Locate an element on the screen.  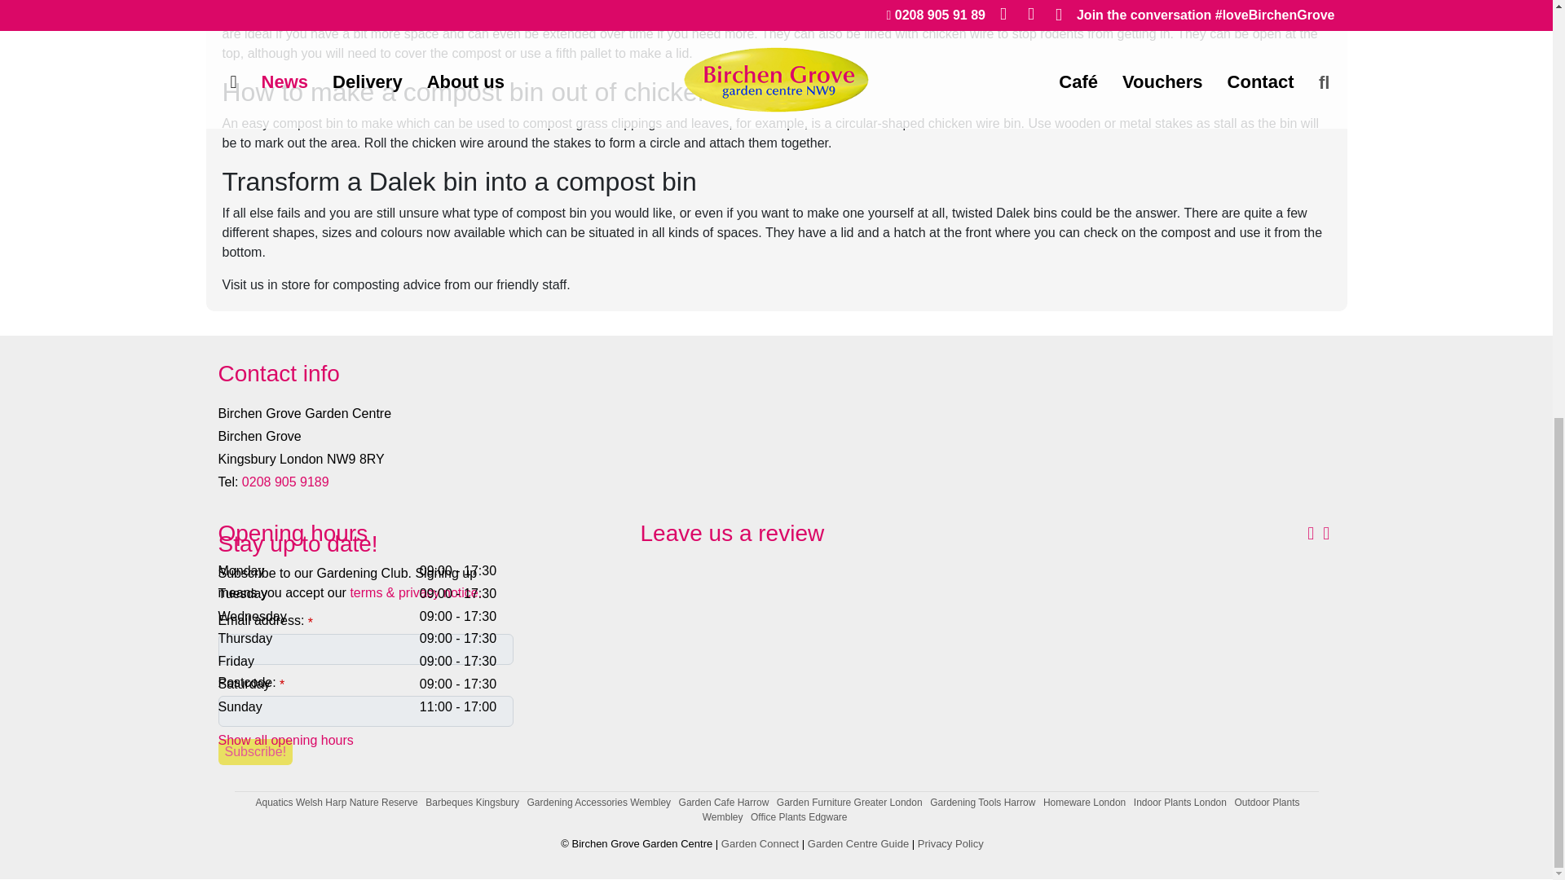
Garden Connect is located at coordinates (760, 844).